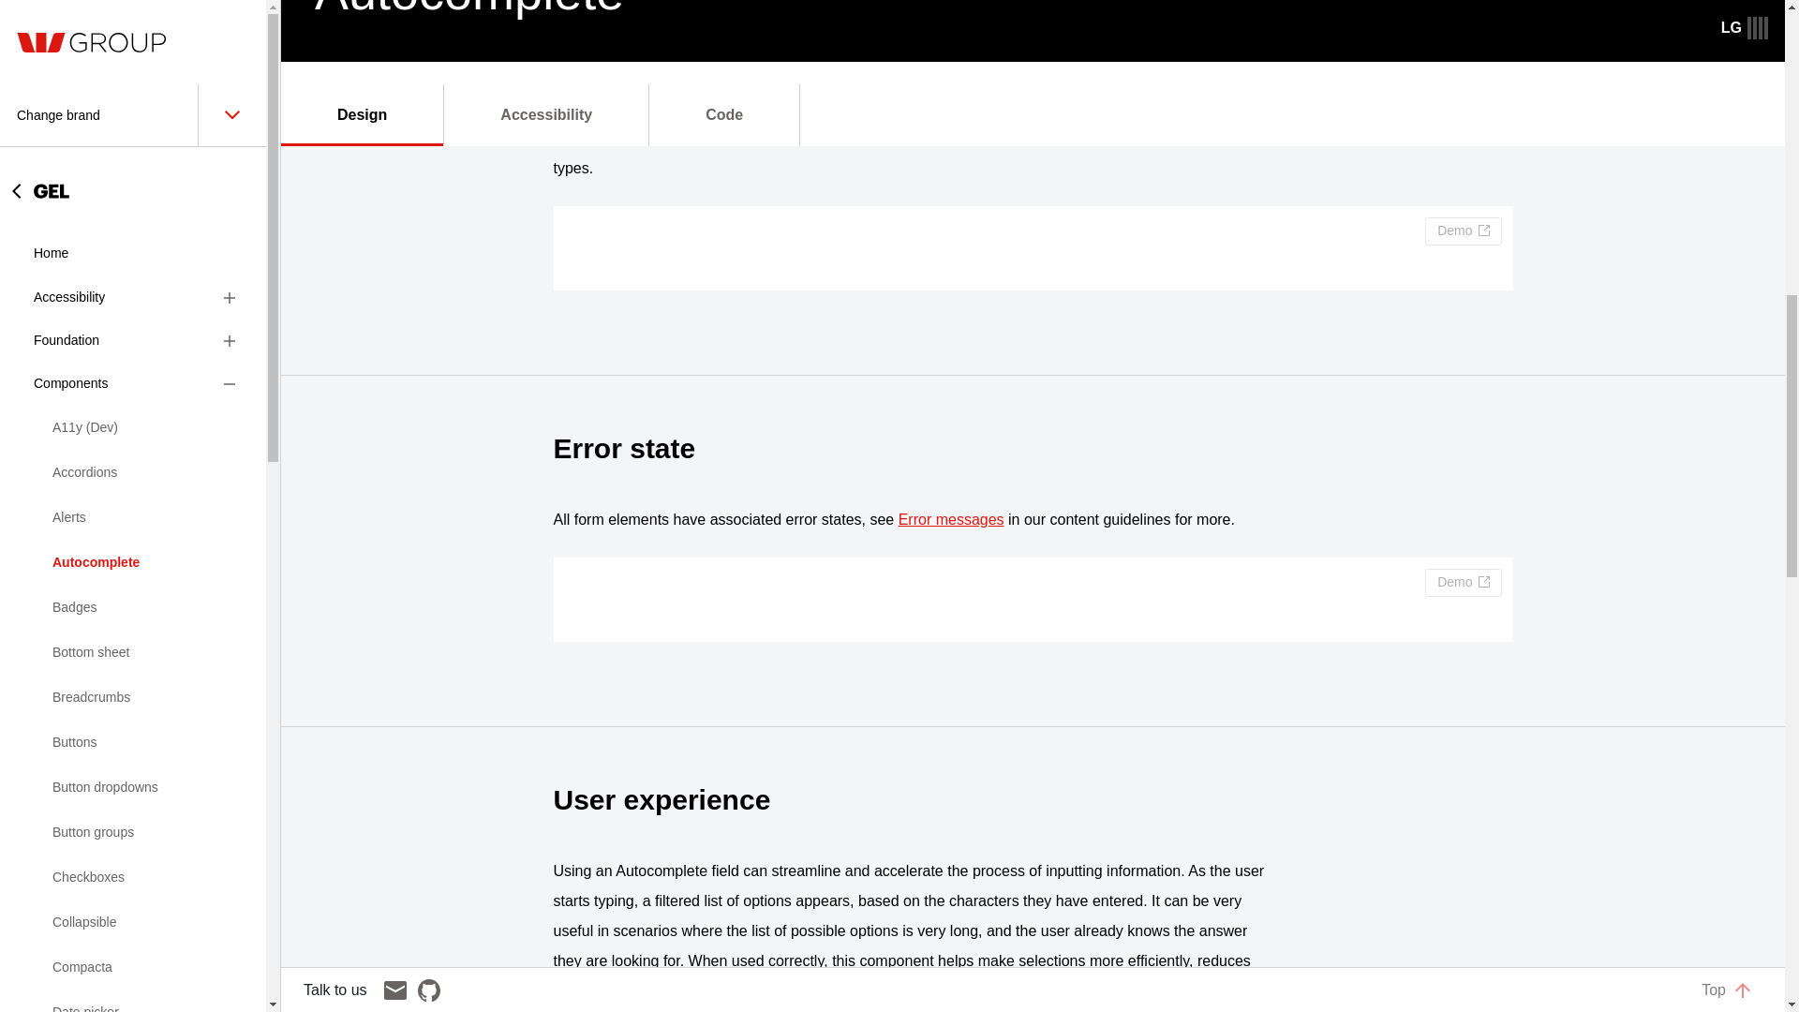  What do you see at coordinates (133, 720) in the screenshot?
I see `Selector` at bounding box center [133, 720].